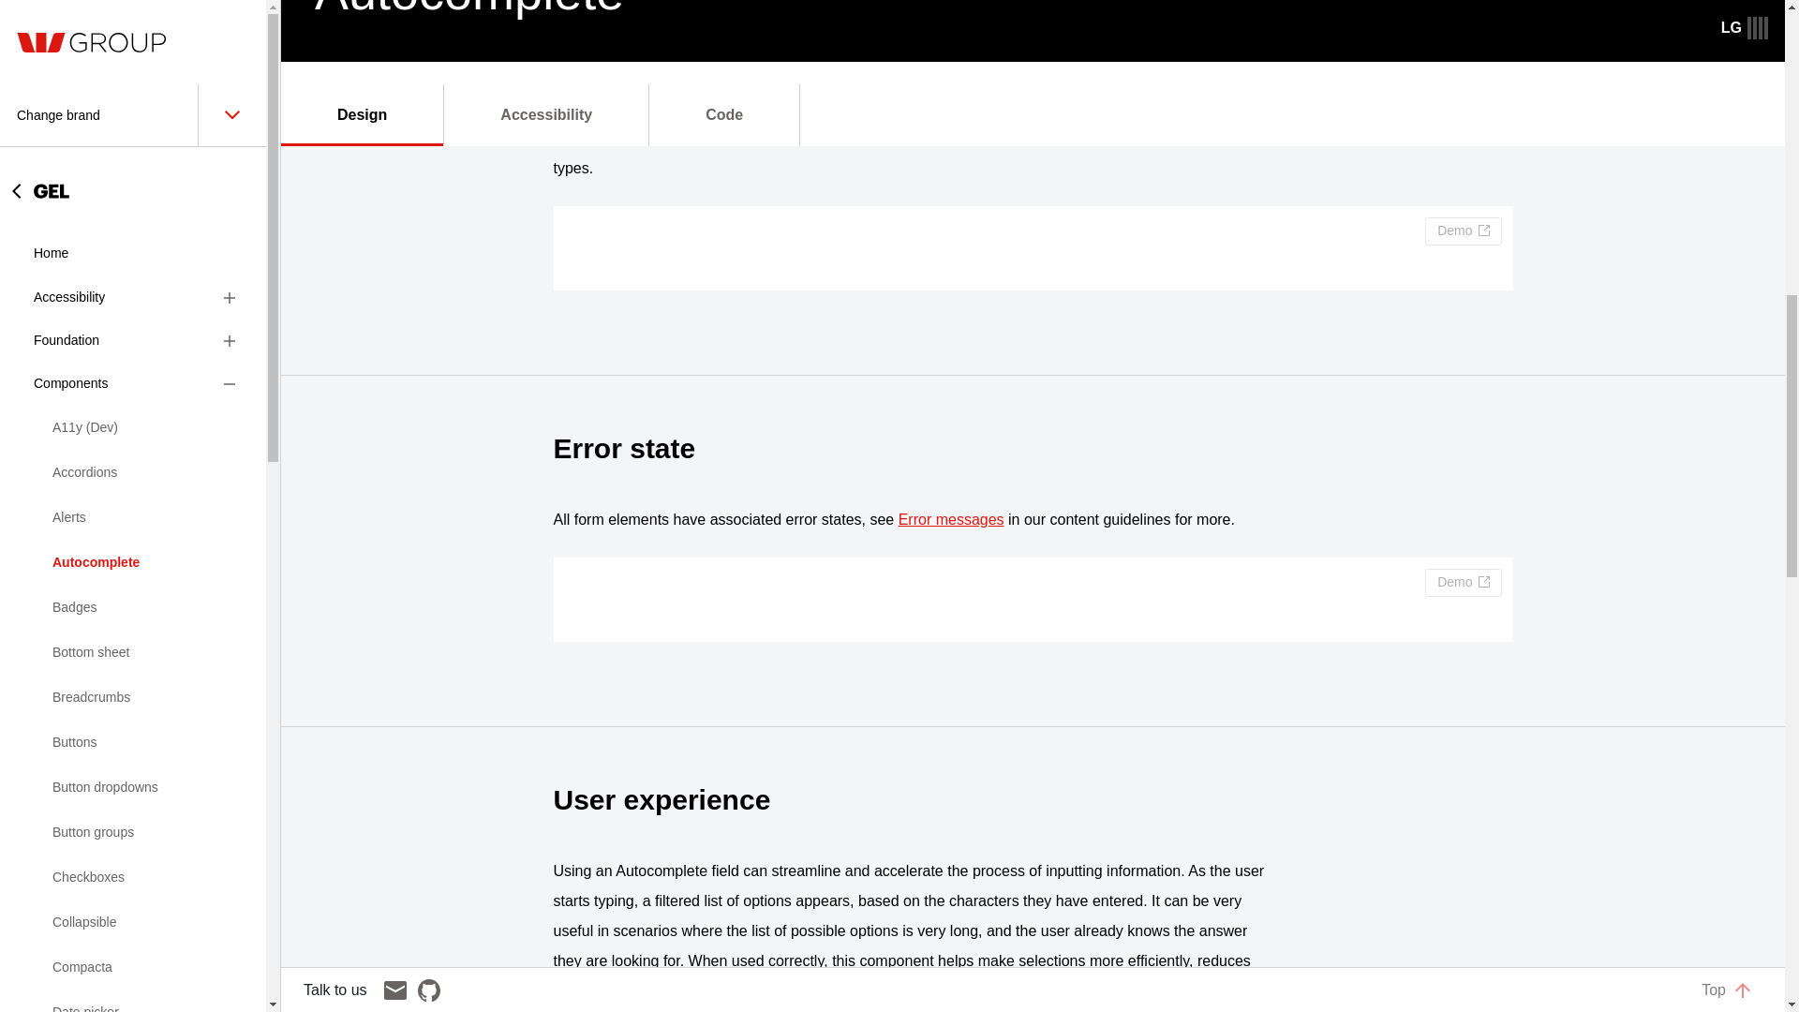  What do you see at coordinates (133, 720) in the screenshot?
I see `Selector` at bounding box center [133, 720].